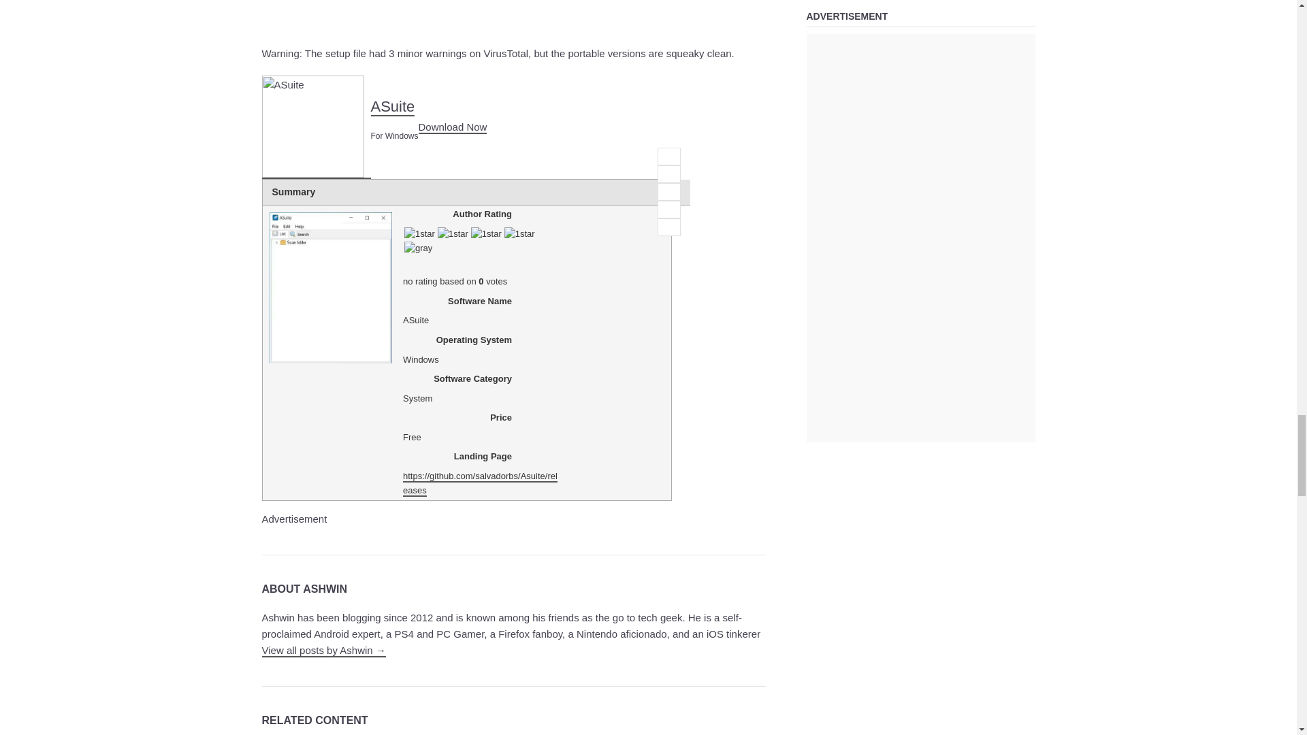  I want to click on 2, so click(668, 174).